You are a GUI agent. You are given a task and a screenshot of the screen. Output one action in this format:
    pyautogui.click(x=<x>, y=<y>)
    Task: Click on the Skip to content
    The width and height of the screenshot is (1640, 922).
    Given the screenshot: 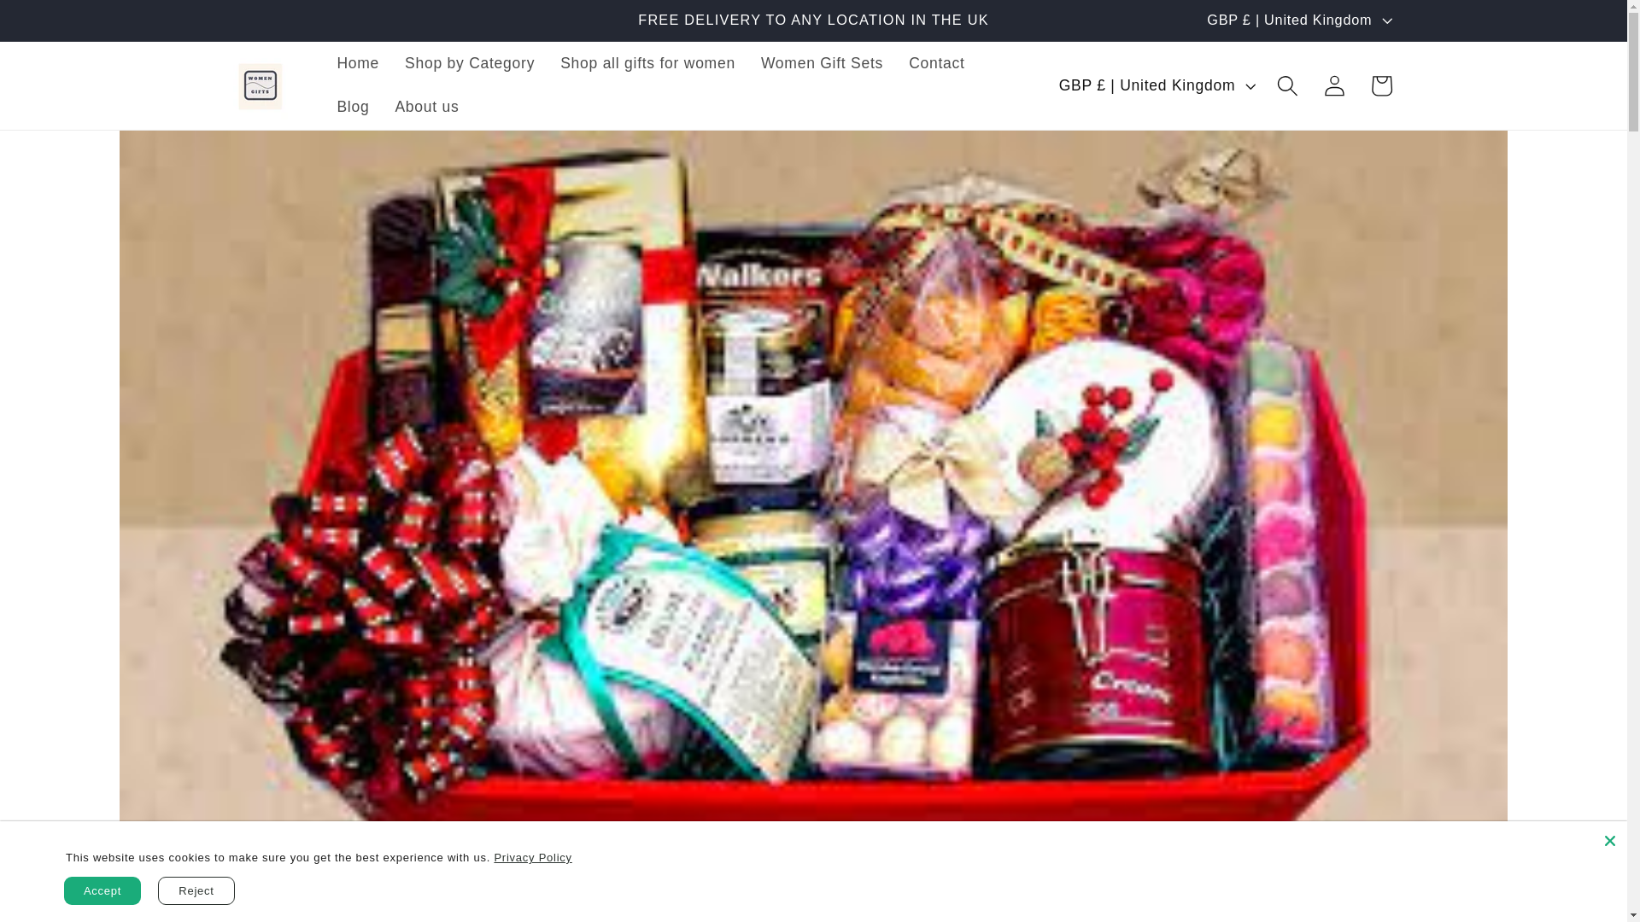 What is the action you would take?
    pyautogui.click(x=65, y=24)
    